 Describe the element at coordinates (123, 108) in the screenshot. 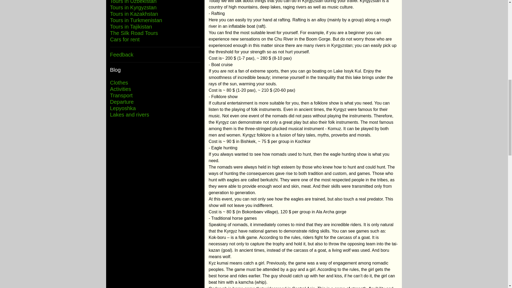

I see `Lepyoshka` at that location.